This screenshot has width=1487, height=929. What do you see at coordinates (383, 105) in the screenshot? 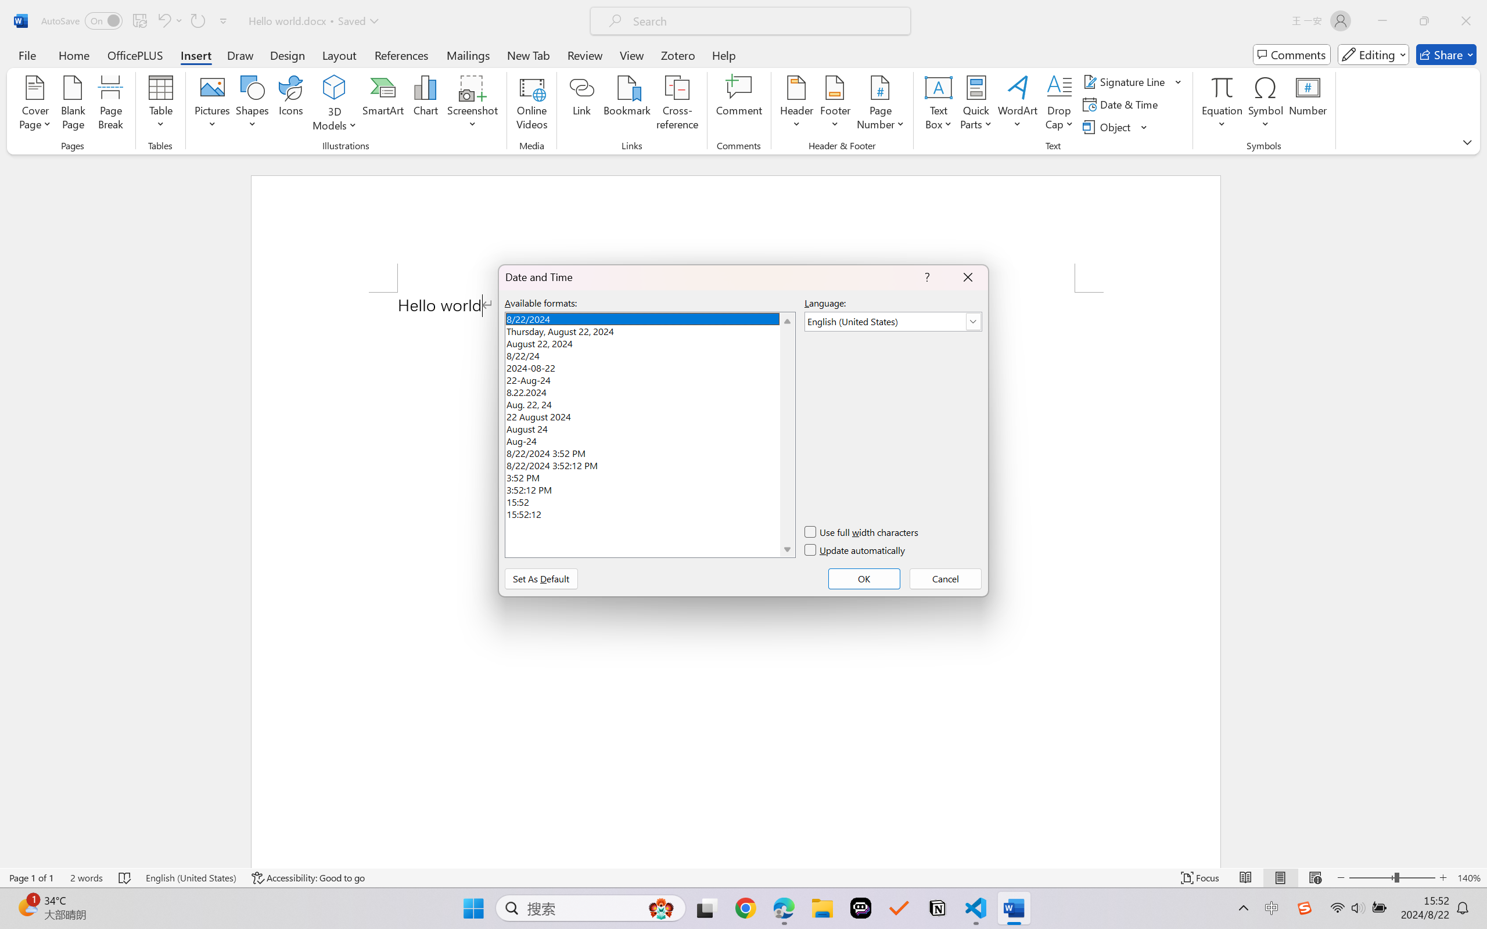
I see `SmartArt...` at bounding box center [383, 105].